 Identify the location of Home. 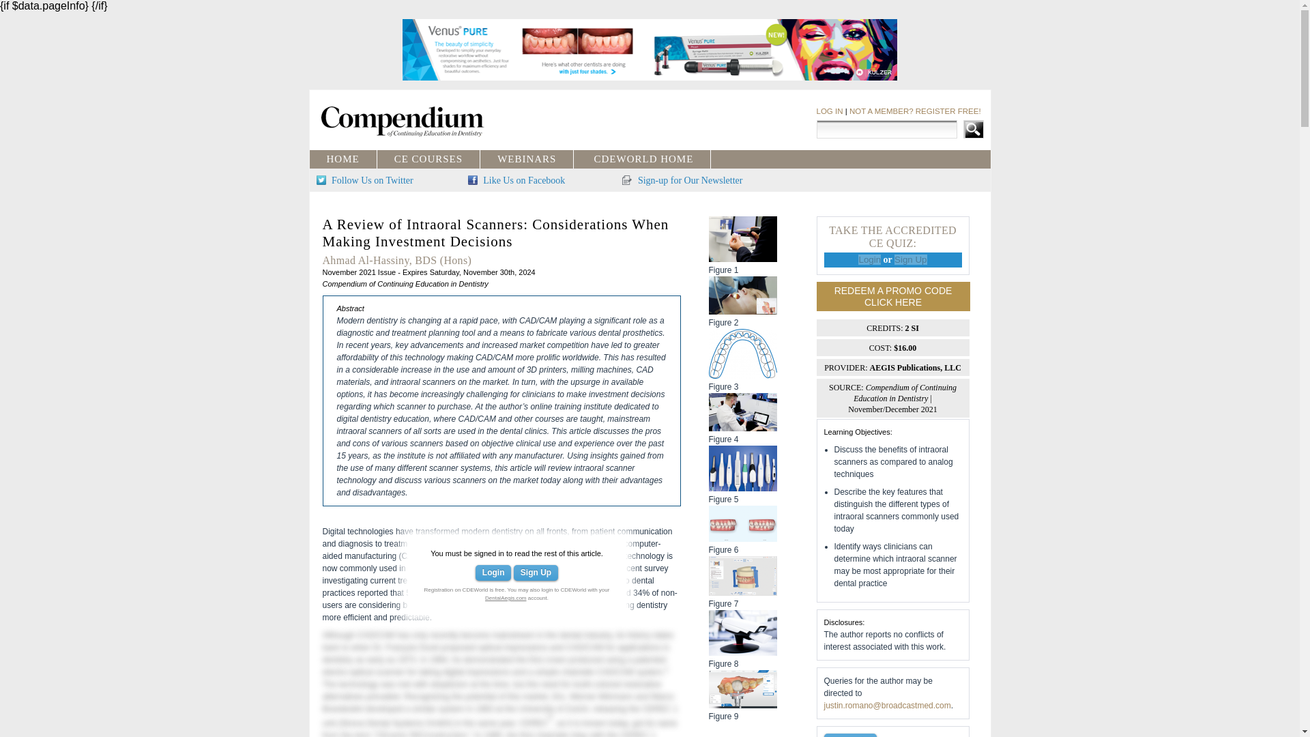
(343, 158).